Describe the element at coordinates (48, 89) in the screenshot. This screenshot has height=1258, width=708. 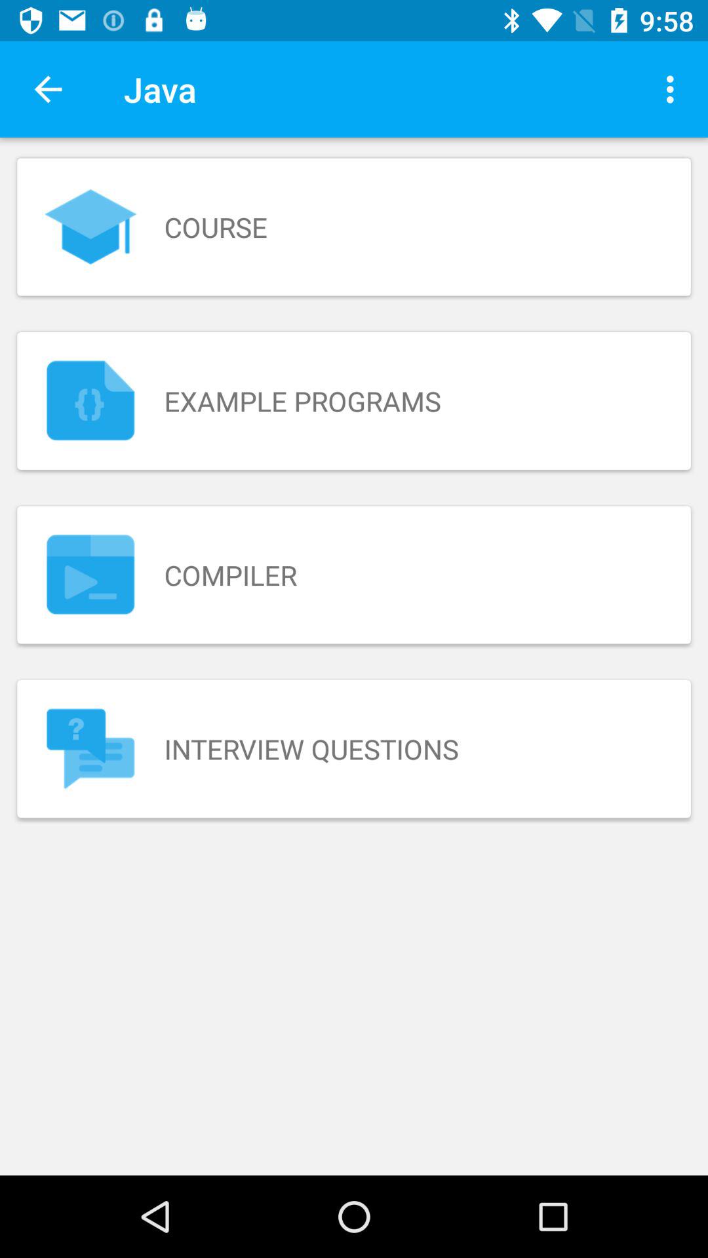
I see `launch icon to the left of the java icon` at that location.